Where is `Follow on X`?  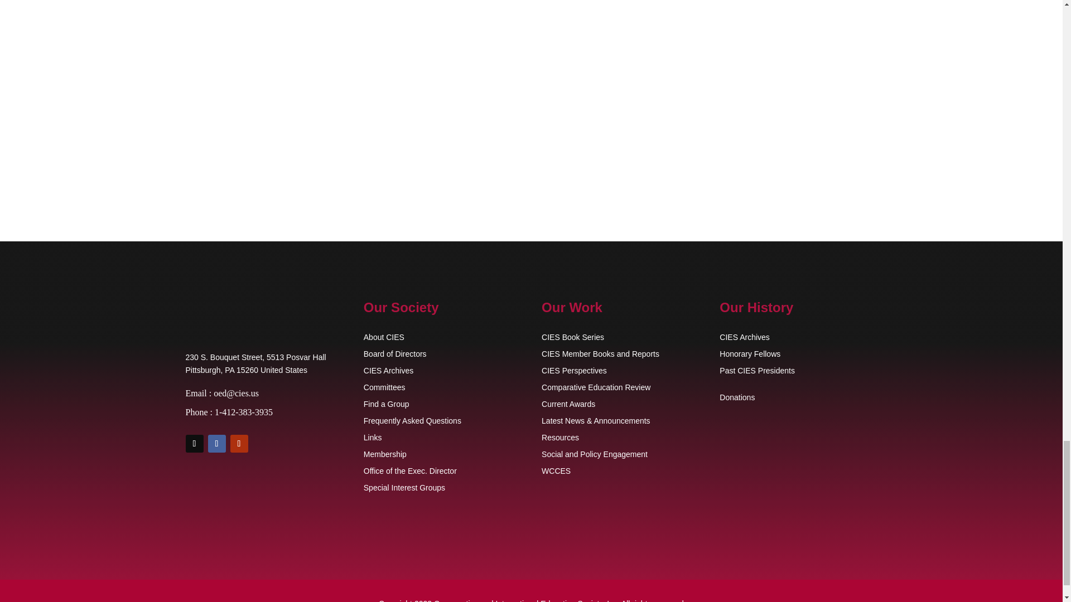
Follow on X is located at coordinates (194, 444).